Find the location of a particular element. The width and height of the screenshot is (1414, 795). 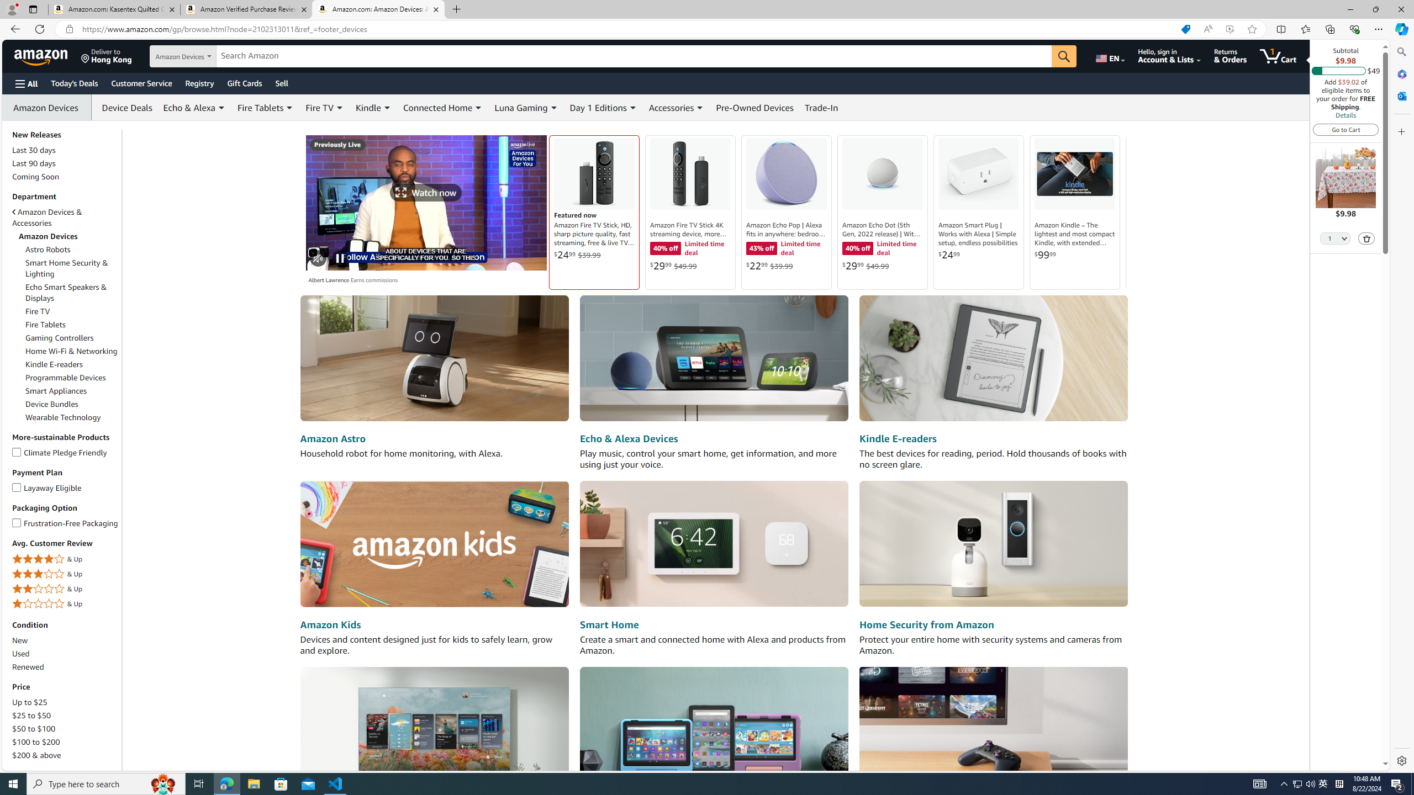

New is located at coordinates (20, 640).